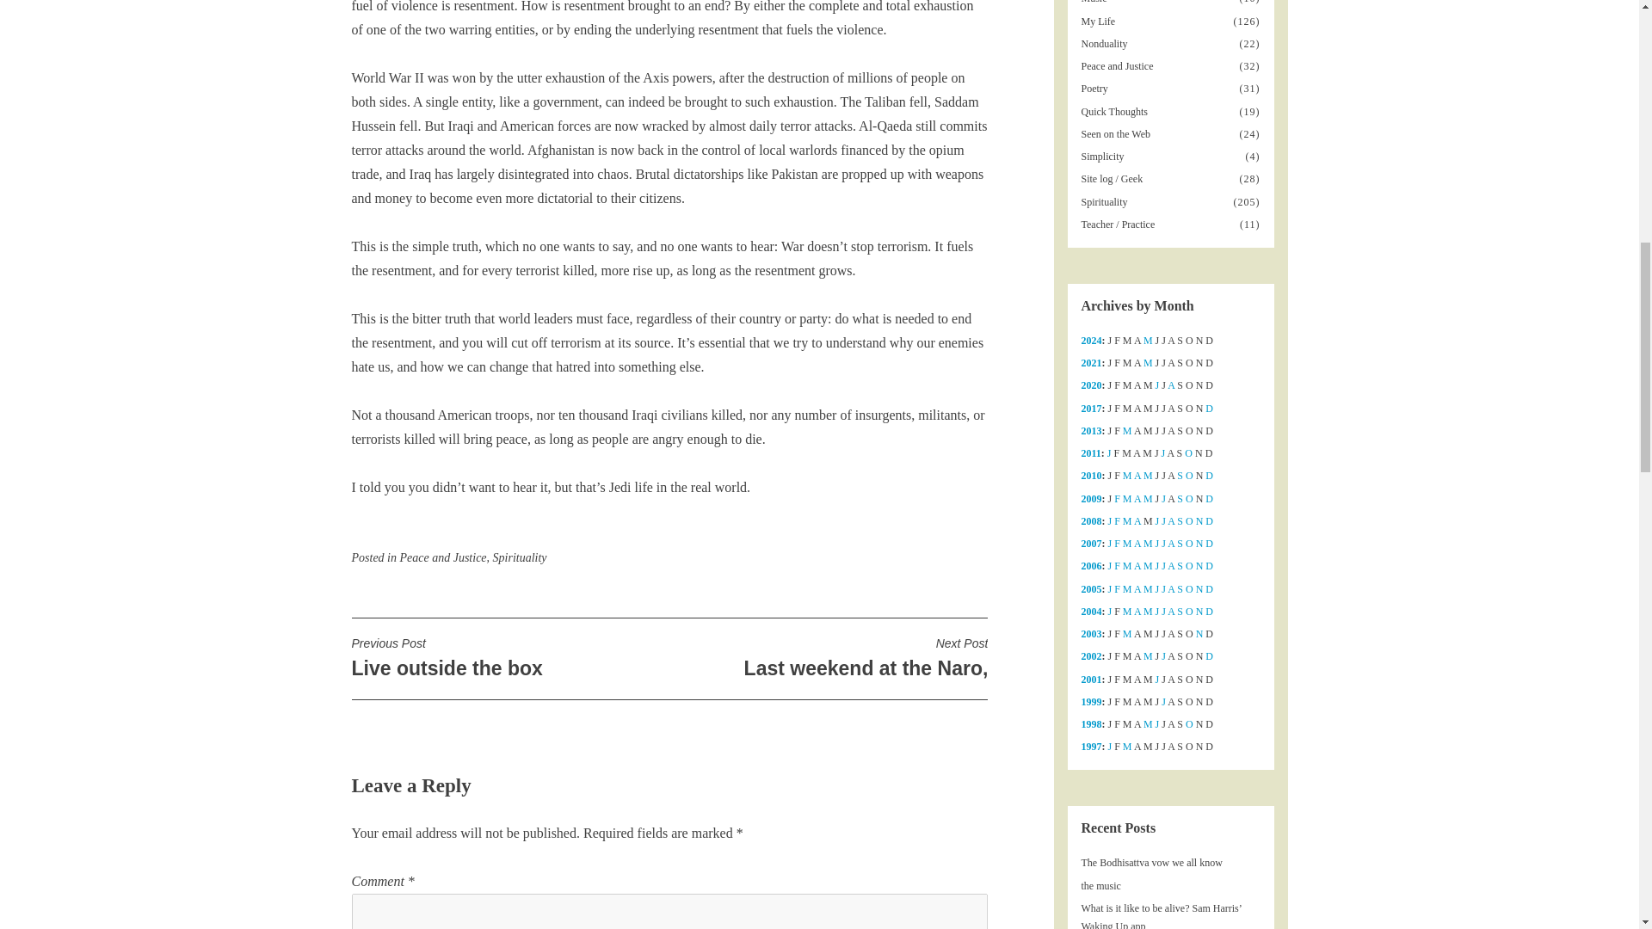 The height and width of the screenshot is (929, 1652). I want to click on October 2001, so click(1100, 22).